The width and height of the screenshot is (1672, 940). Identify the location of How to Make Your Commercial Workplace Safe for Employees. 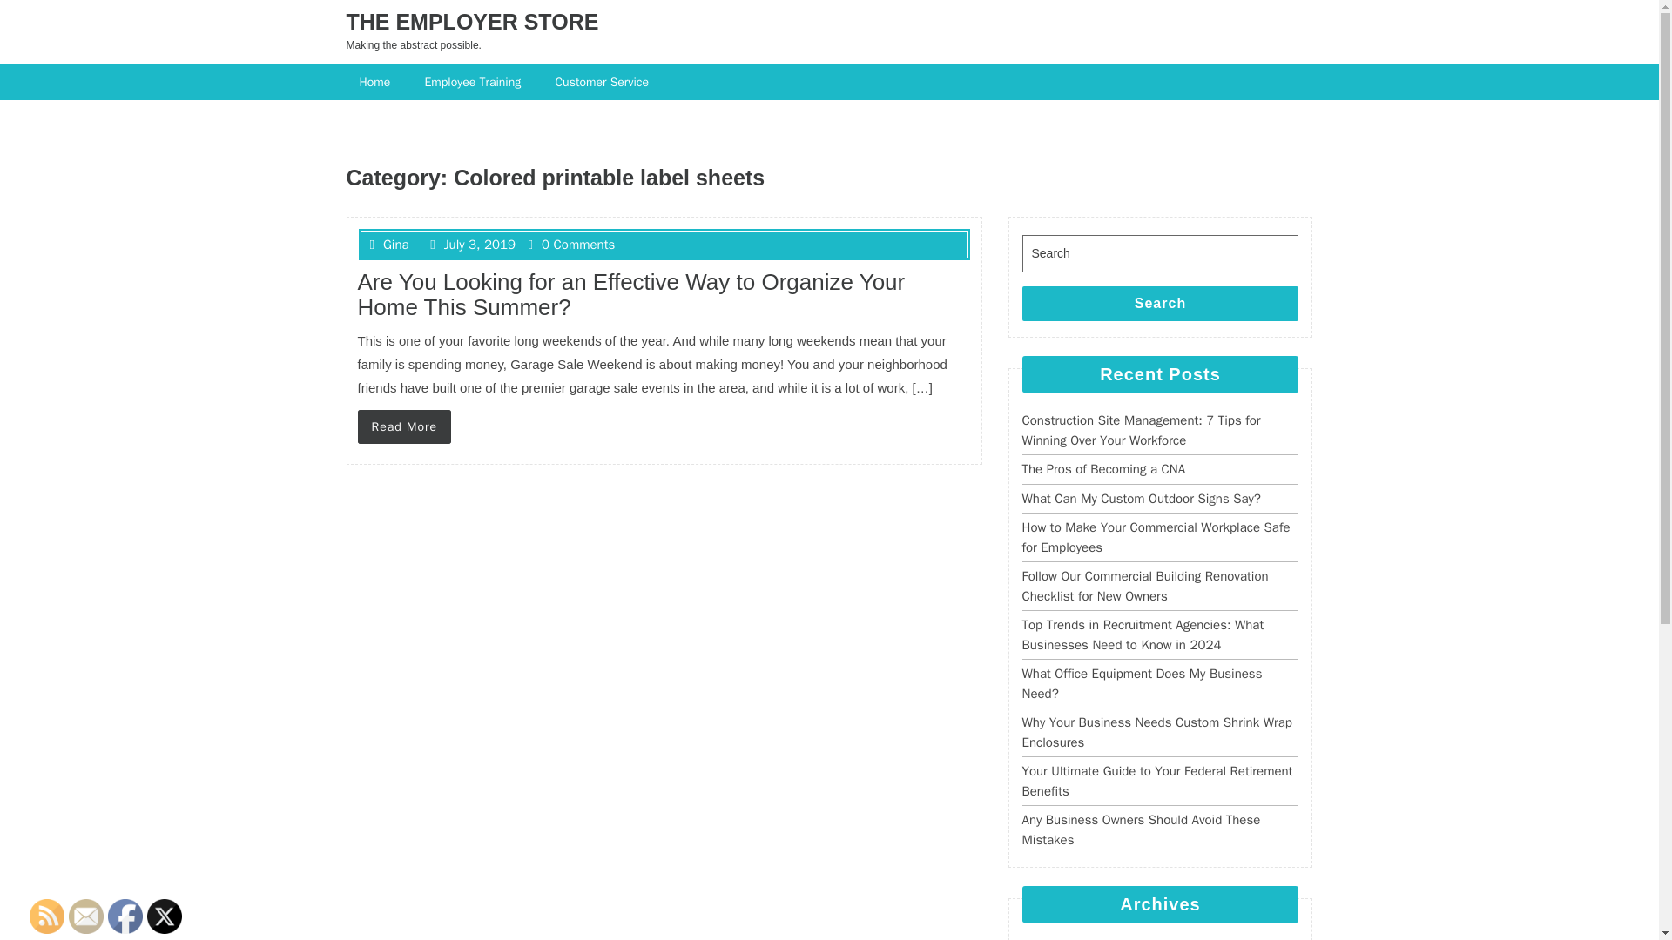
(1156, 538).